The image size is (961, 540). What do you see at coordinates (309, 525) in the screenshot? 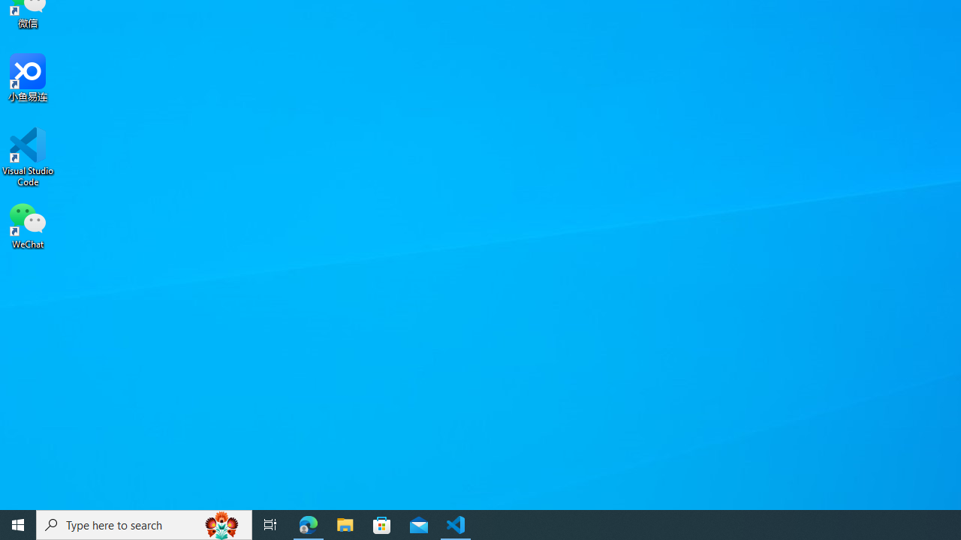
I see `Microsoft Edge - 1 running window` at bounding box center [309, 525].